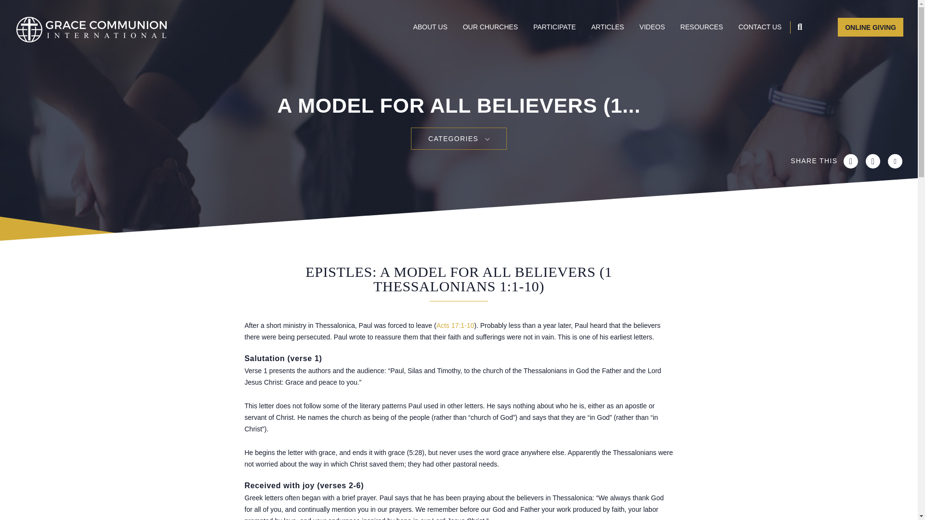 The image size is (925, 520). Describe the element at coordinates (607, 26) in the screenshot. I see `ARTICLES` at that location.